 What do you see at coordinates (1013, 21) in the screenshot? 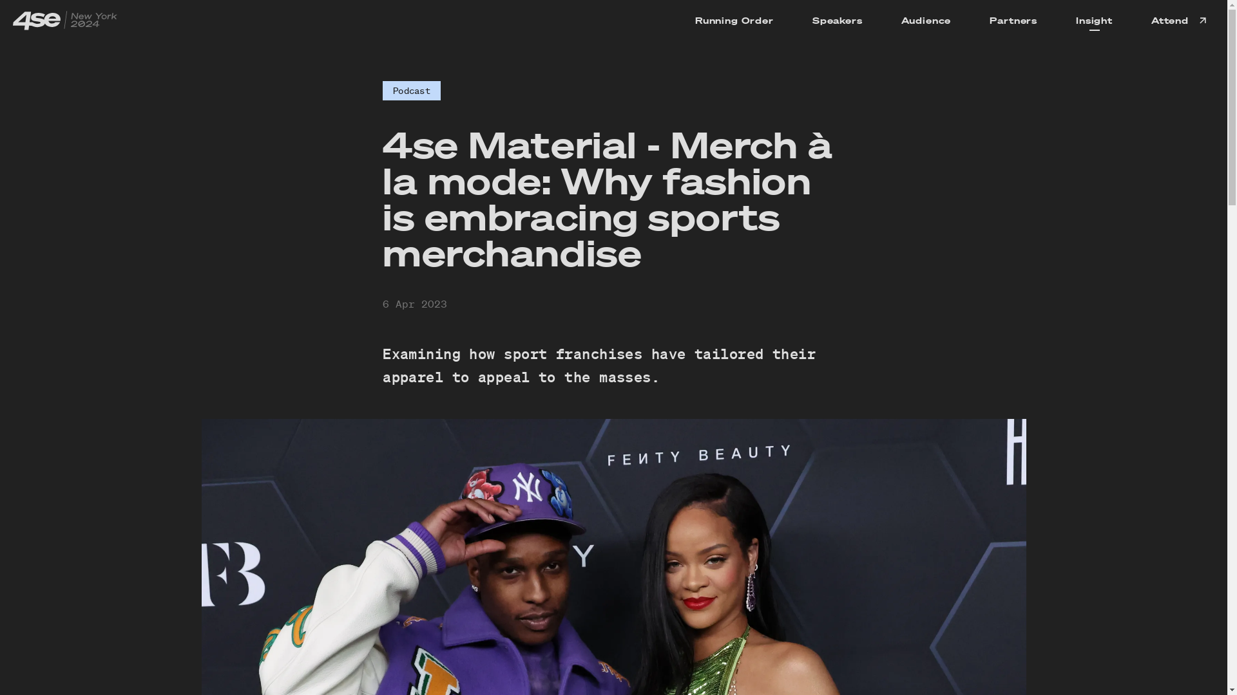
I see `Partners` at bounding box center [1013, 21].